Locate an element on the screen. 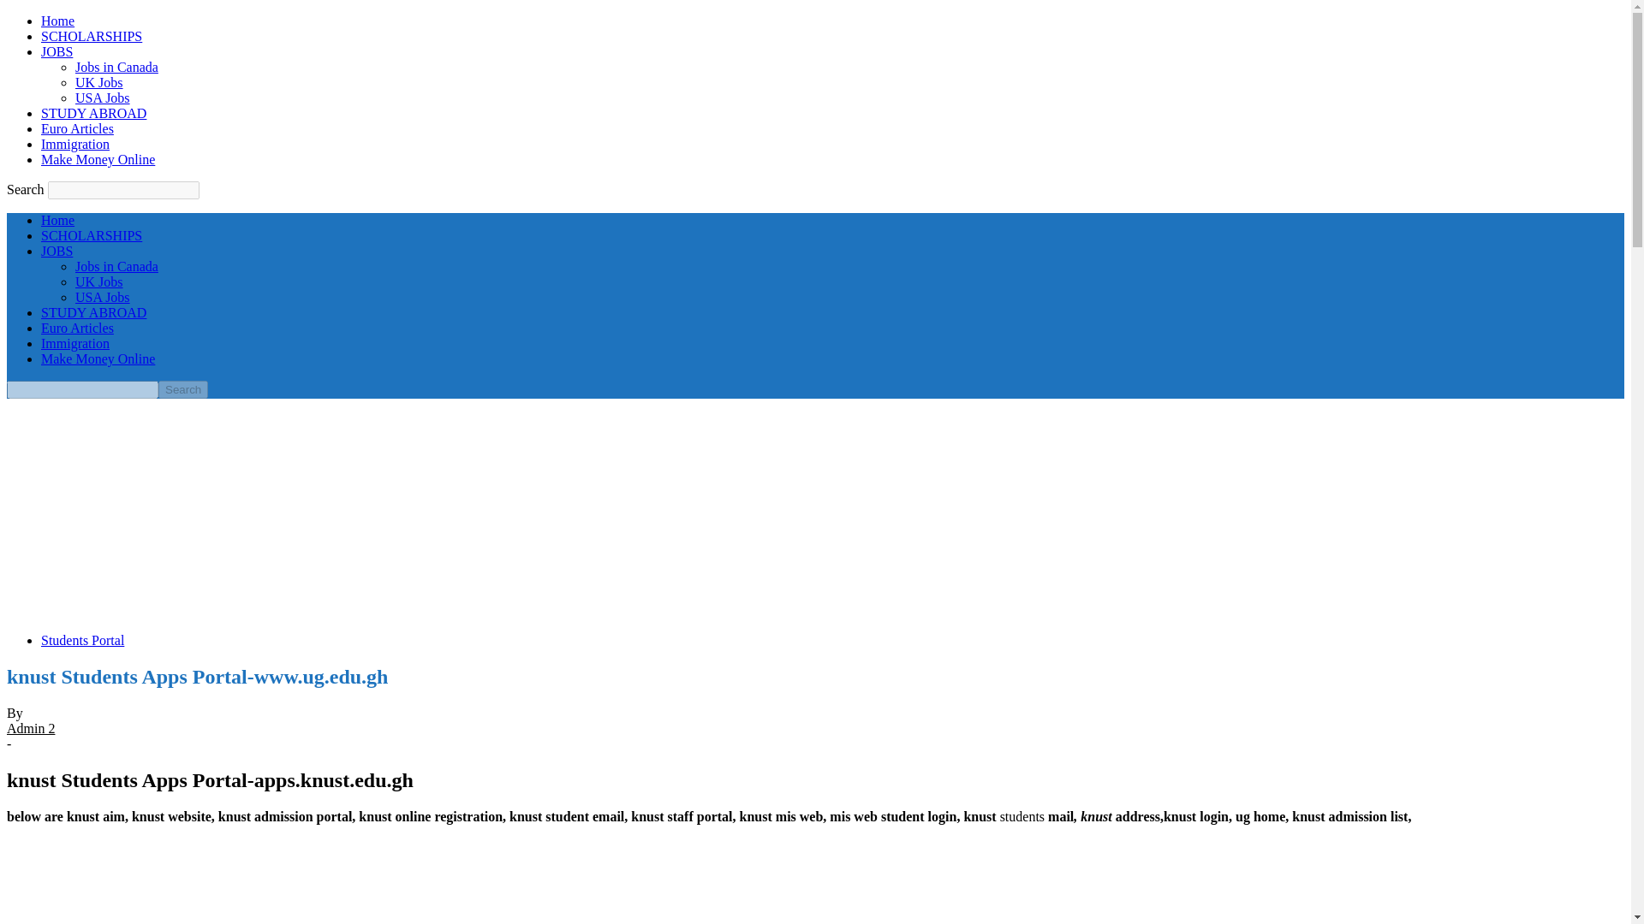 The image size is (1644, 924). Home is located at coordinates (57, 220).